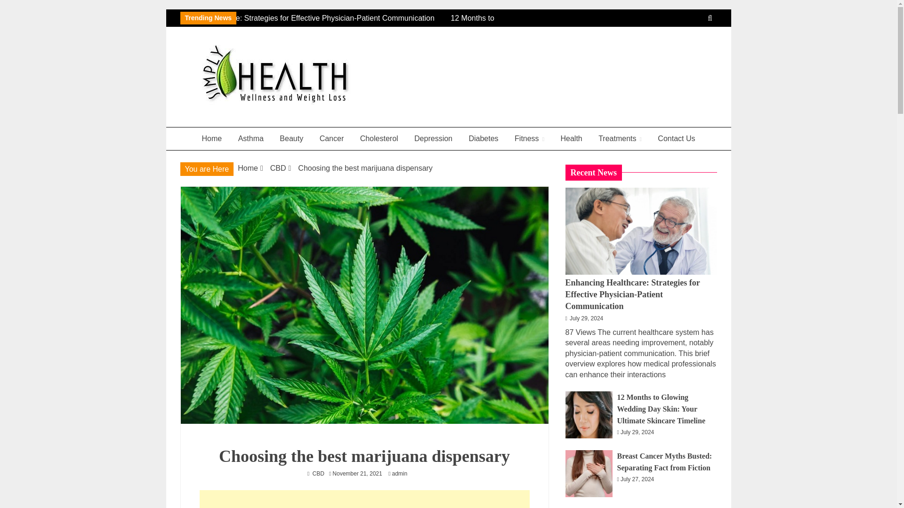 The image size is (904, 508). I want to click on Beauty, so click(291, 138).